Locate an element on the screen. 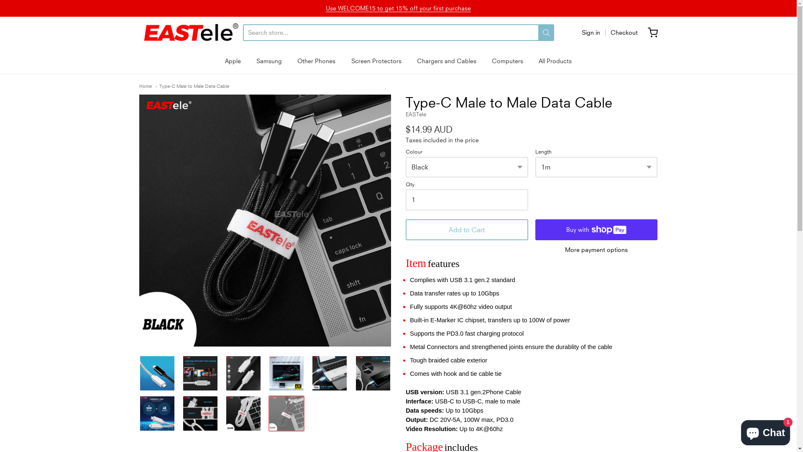 The height and width of the screenshot is (452, 803). Apple is located at coordinates (233, 61).